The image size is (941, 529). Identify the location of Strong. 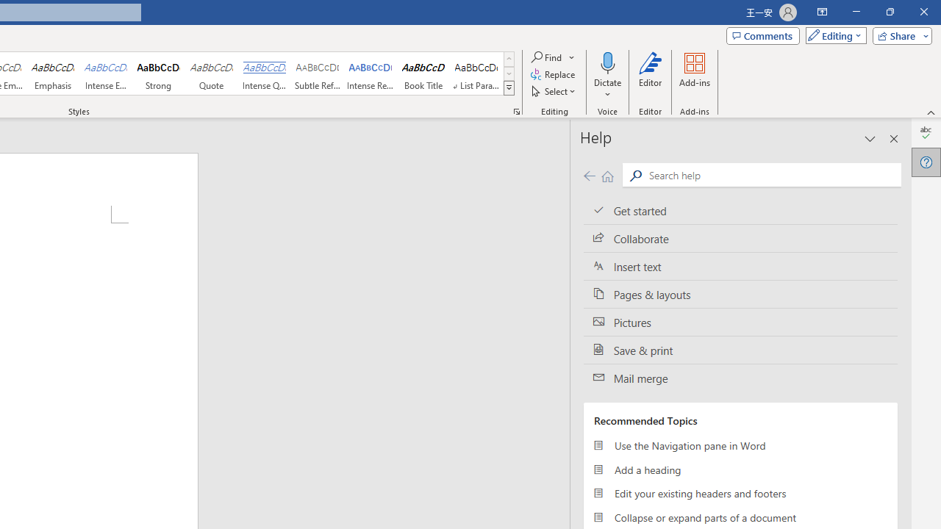
(159, 73).